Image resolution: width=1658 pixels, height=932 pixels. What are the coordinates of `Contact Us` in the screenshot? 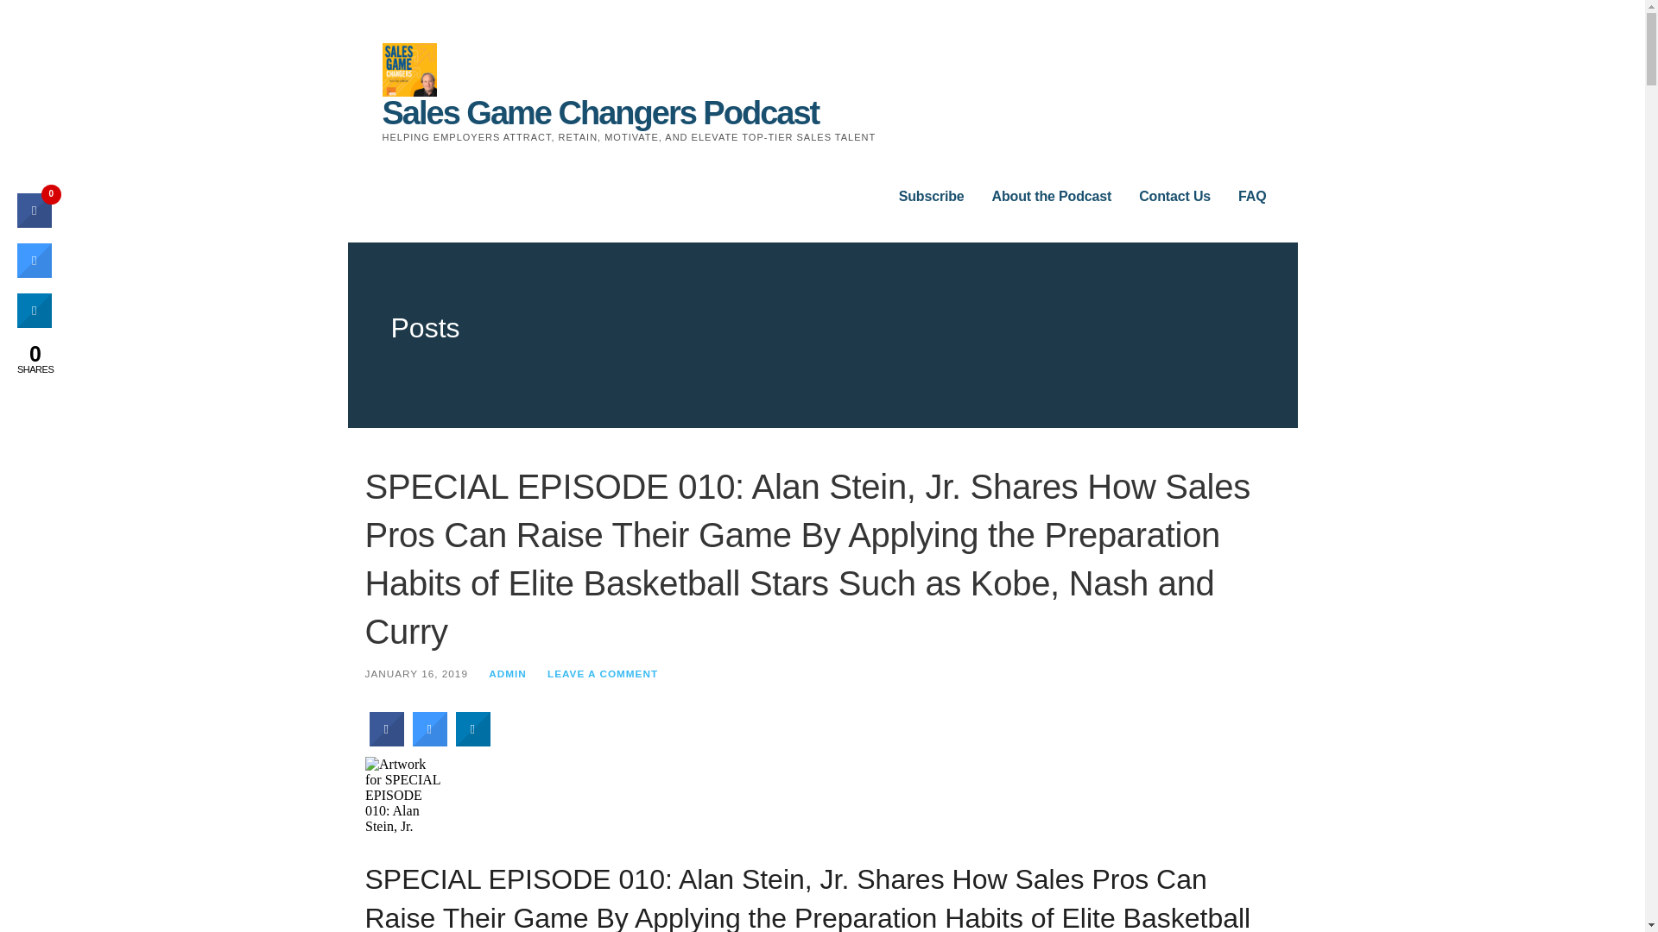 It's located at (1174, 197).